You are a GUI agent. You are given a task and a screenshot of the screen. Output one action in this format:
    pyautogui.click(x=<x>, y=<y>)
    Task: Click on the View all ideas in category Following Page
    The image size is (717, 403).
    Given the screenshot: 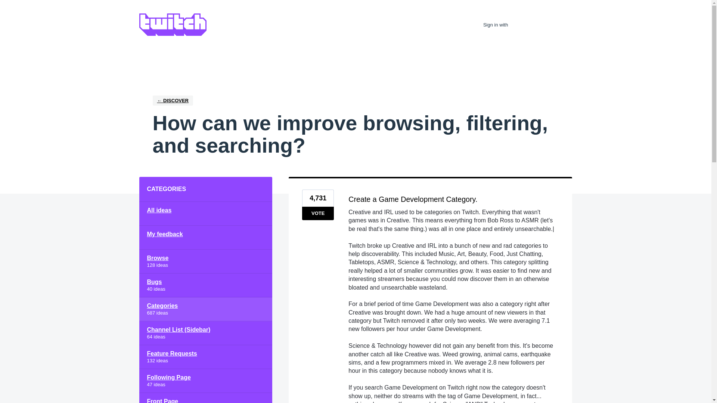 What is the action you would take?
    pyautogui.click(x=205, y=381)
    